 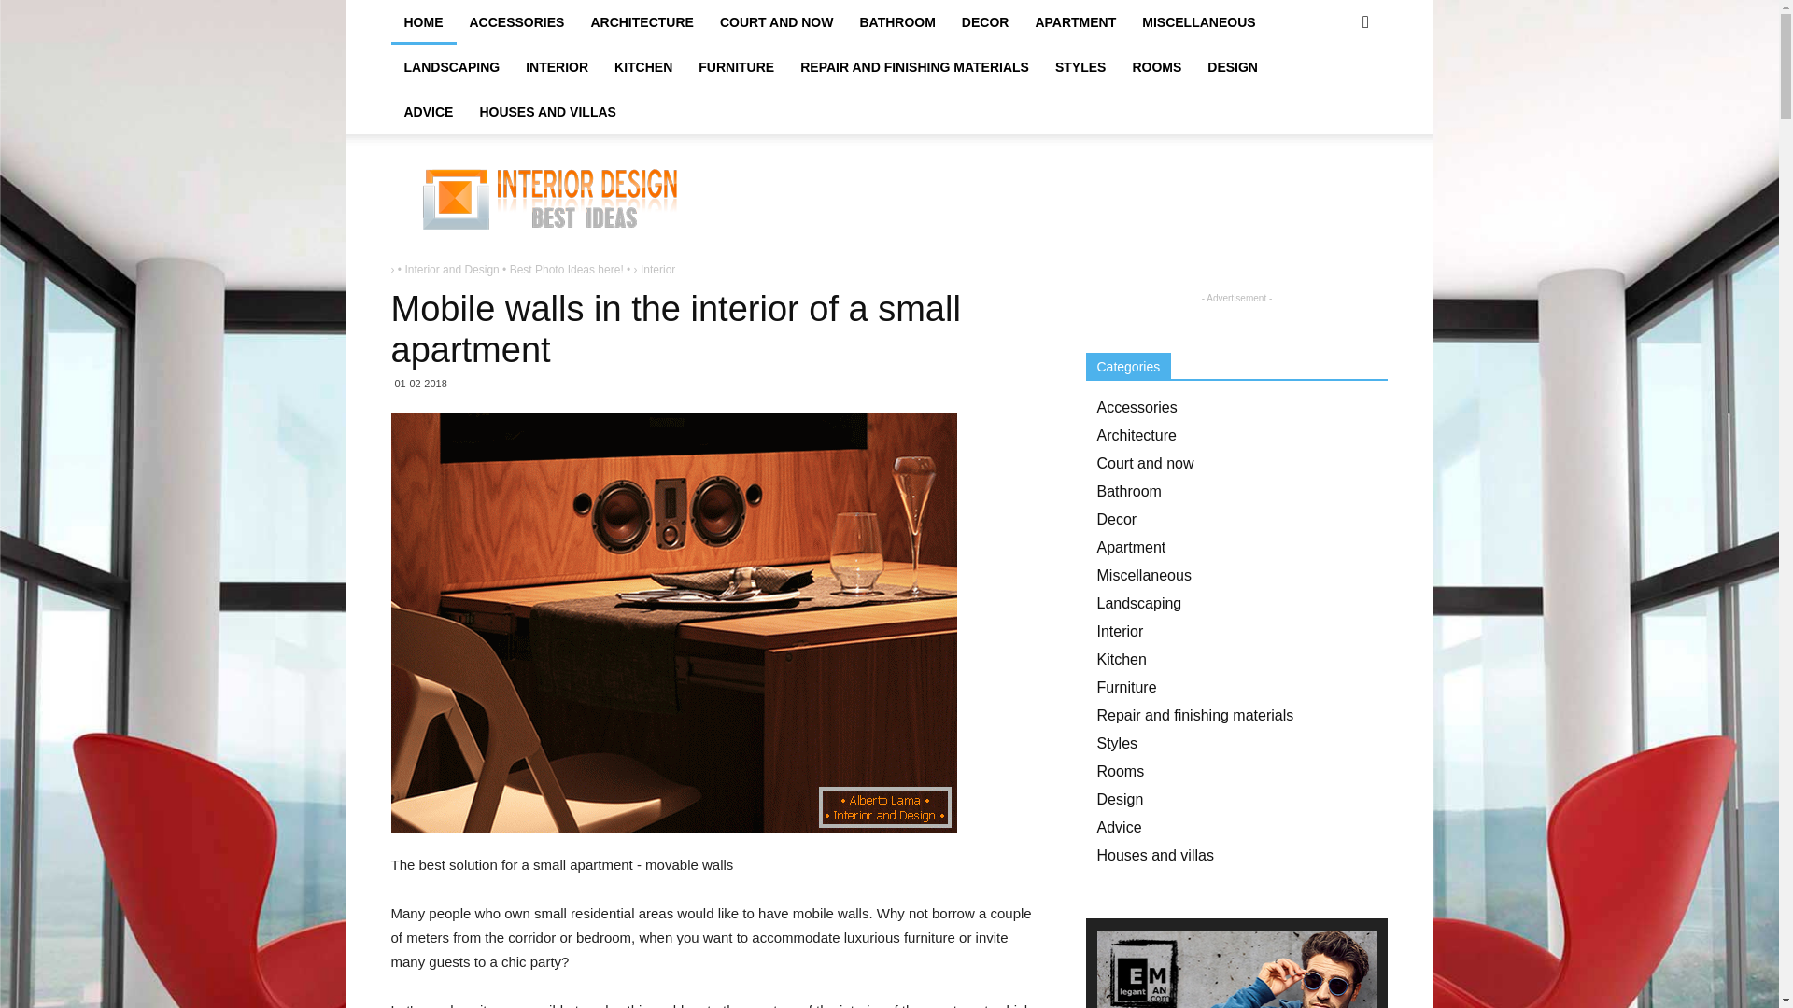 What do you see at coordinates (1198, 22) in the screenshot?
I see `MISCELLANEOUS` at bounding box center [1198, 22].